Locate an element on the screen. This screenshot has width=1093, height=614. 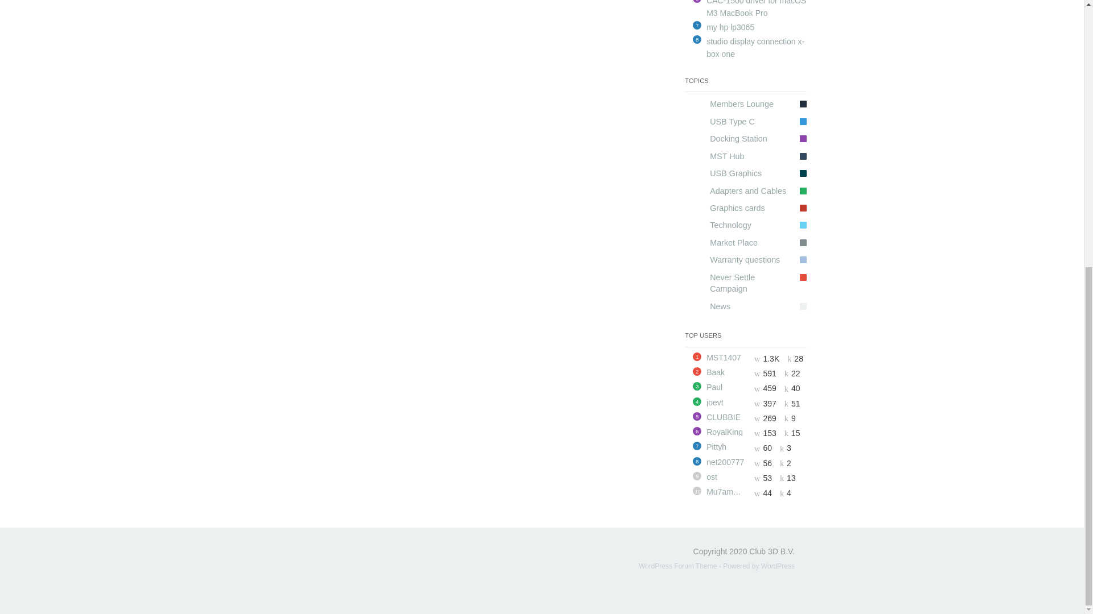
Paul is located at coordinates (726, 387).